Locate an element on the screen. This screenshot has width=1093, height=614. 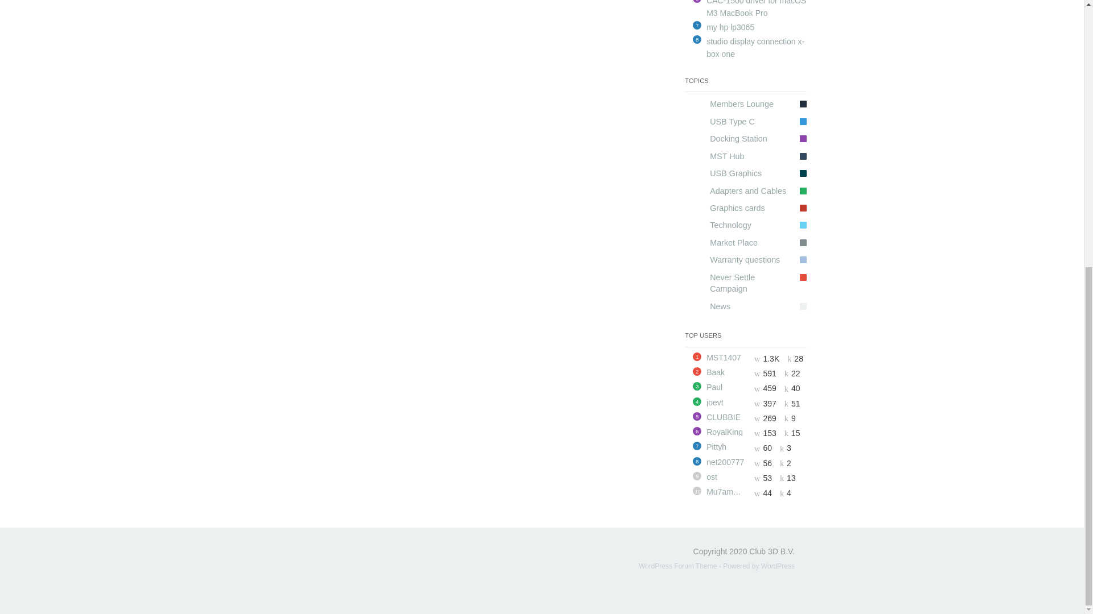
Paul is located at coordinates (726, 387).